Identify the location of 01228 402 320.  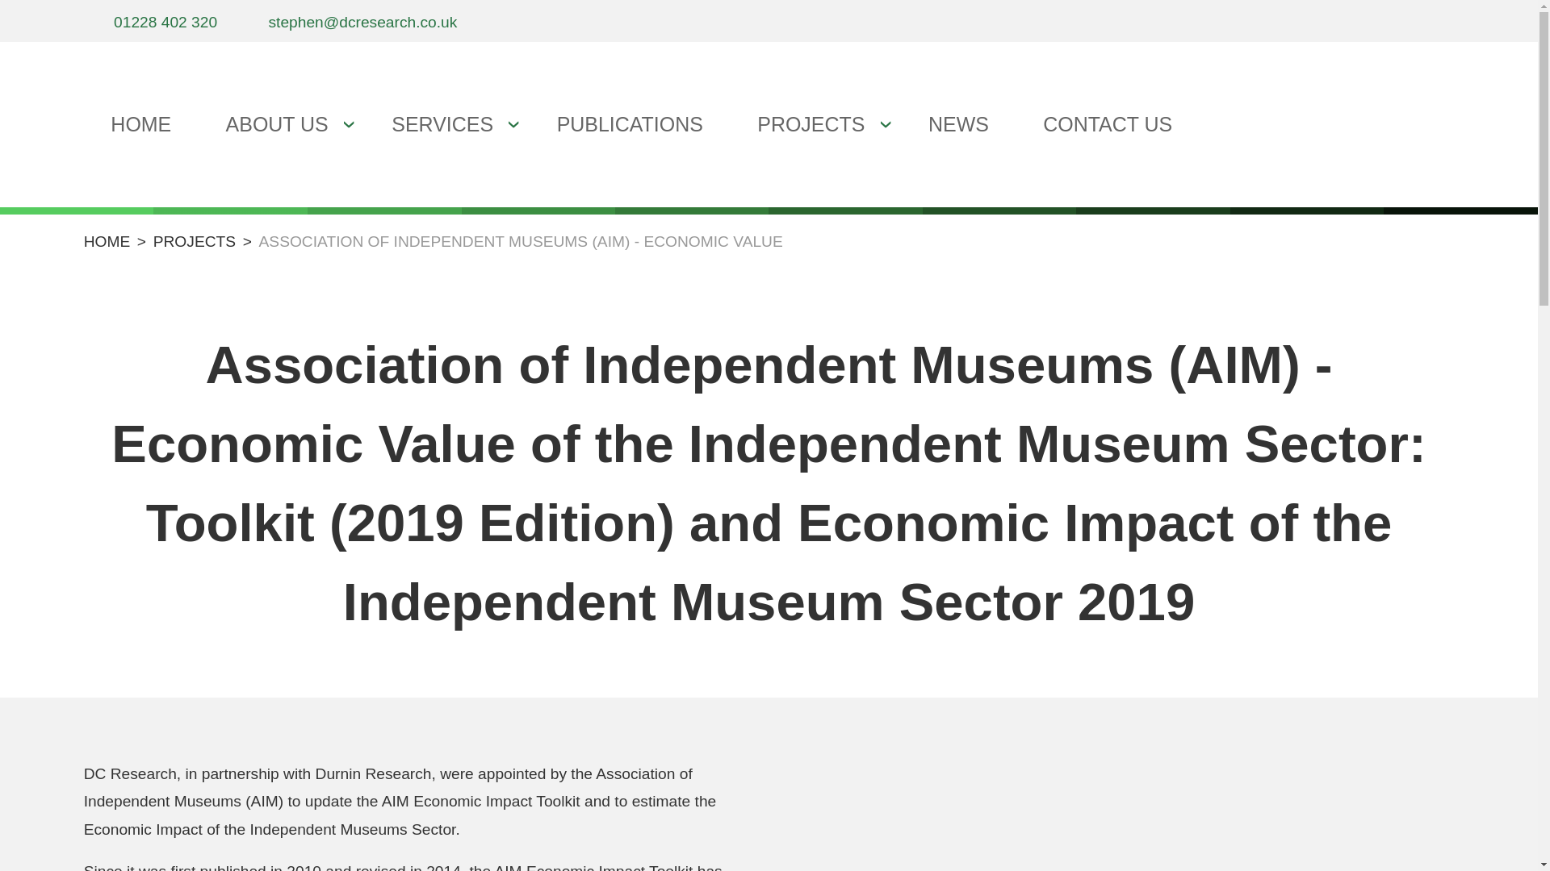
(150, 23).